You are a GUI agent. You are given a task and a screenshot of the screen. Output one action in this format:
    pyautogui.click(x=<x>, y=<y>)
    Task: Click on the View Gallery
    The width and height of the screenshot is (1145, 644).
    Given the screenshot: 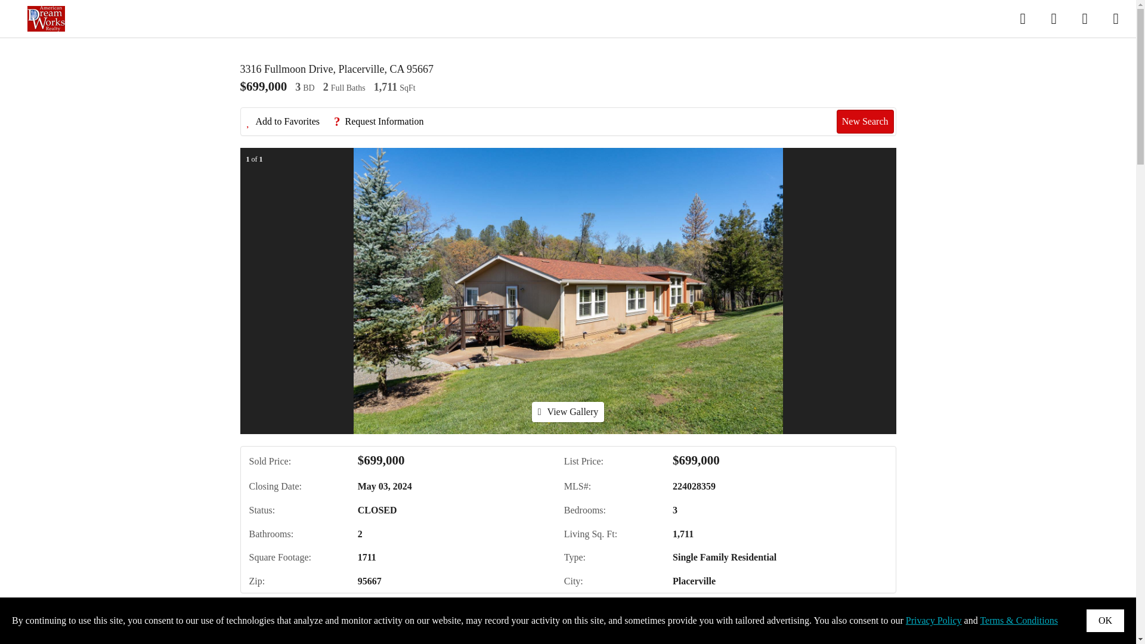 What is the action you would take?
    pyautogui.click(x=568, y=411)
    